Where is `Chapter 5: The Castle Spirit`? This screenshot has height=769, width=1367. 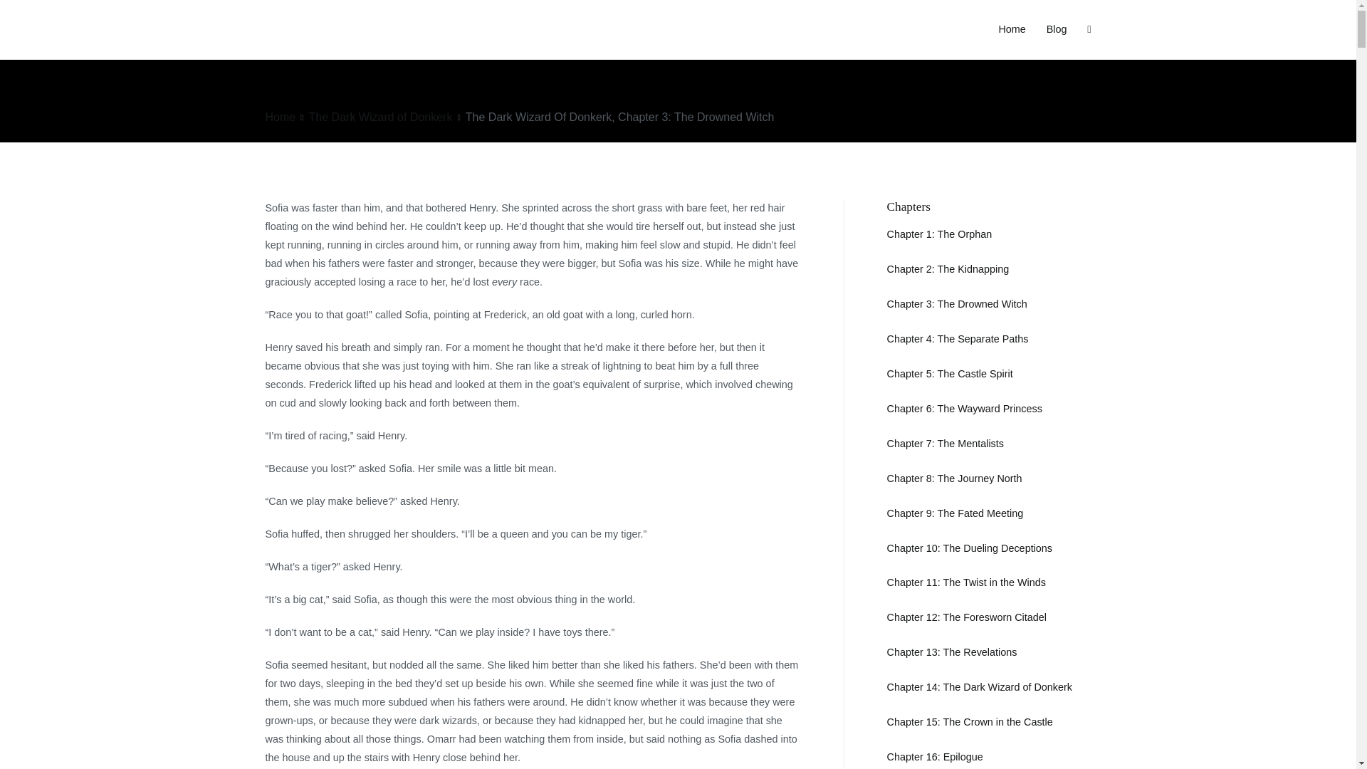
Chapter 5: The Castle Spirit is located at coordinates (950, 374).